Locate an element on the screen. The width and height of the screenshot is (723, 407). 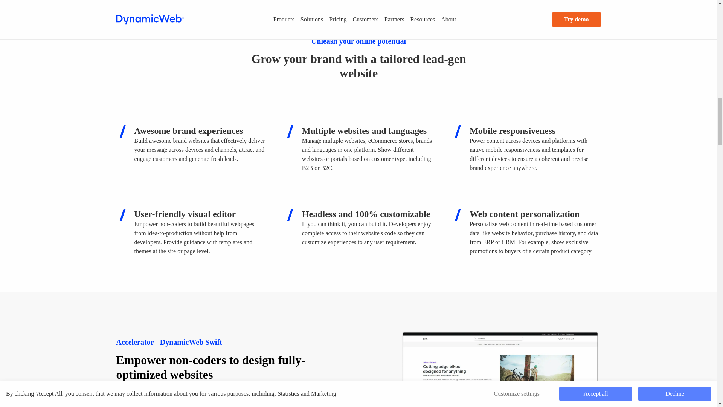
Mobile responsiveness is located at coordinates (457, 131).